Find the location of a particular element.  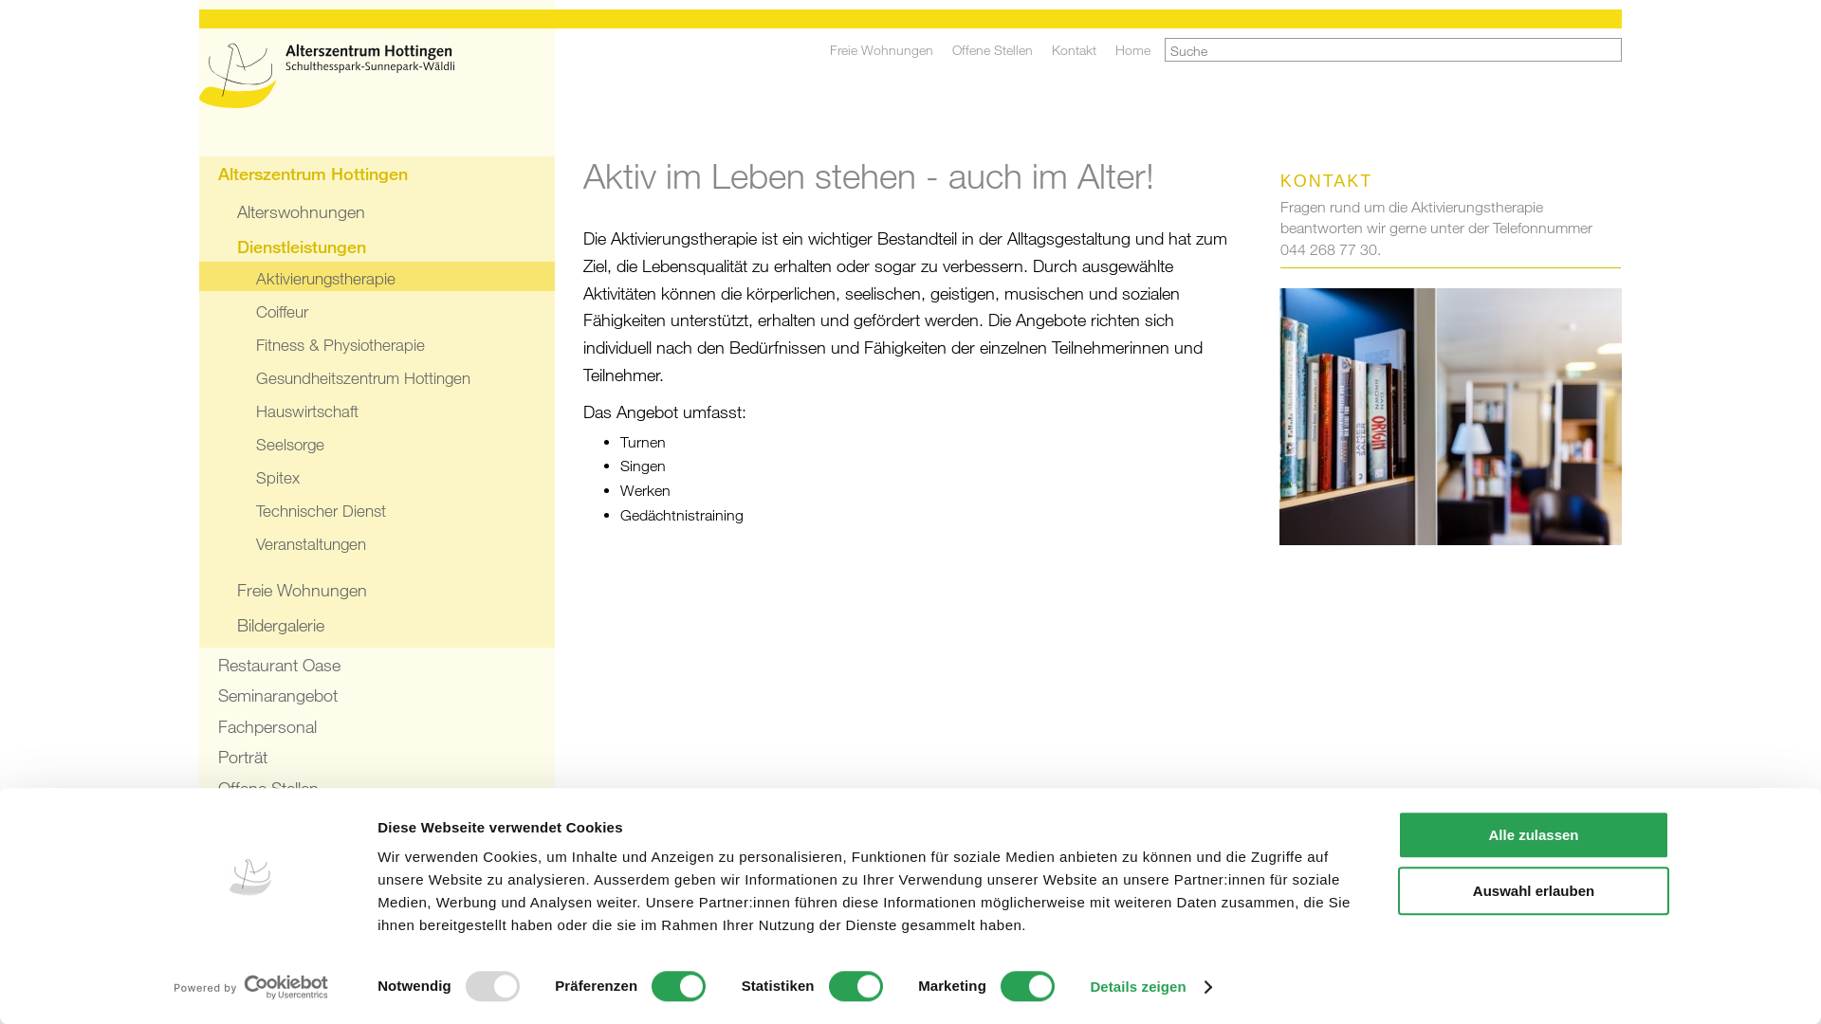

Seminarangebot is located at coordinates (377, 694).